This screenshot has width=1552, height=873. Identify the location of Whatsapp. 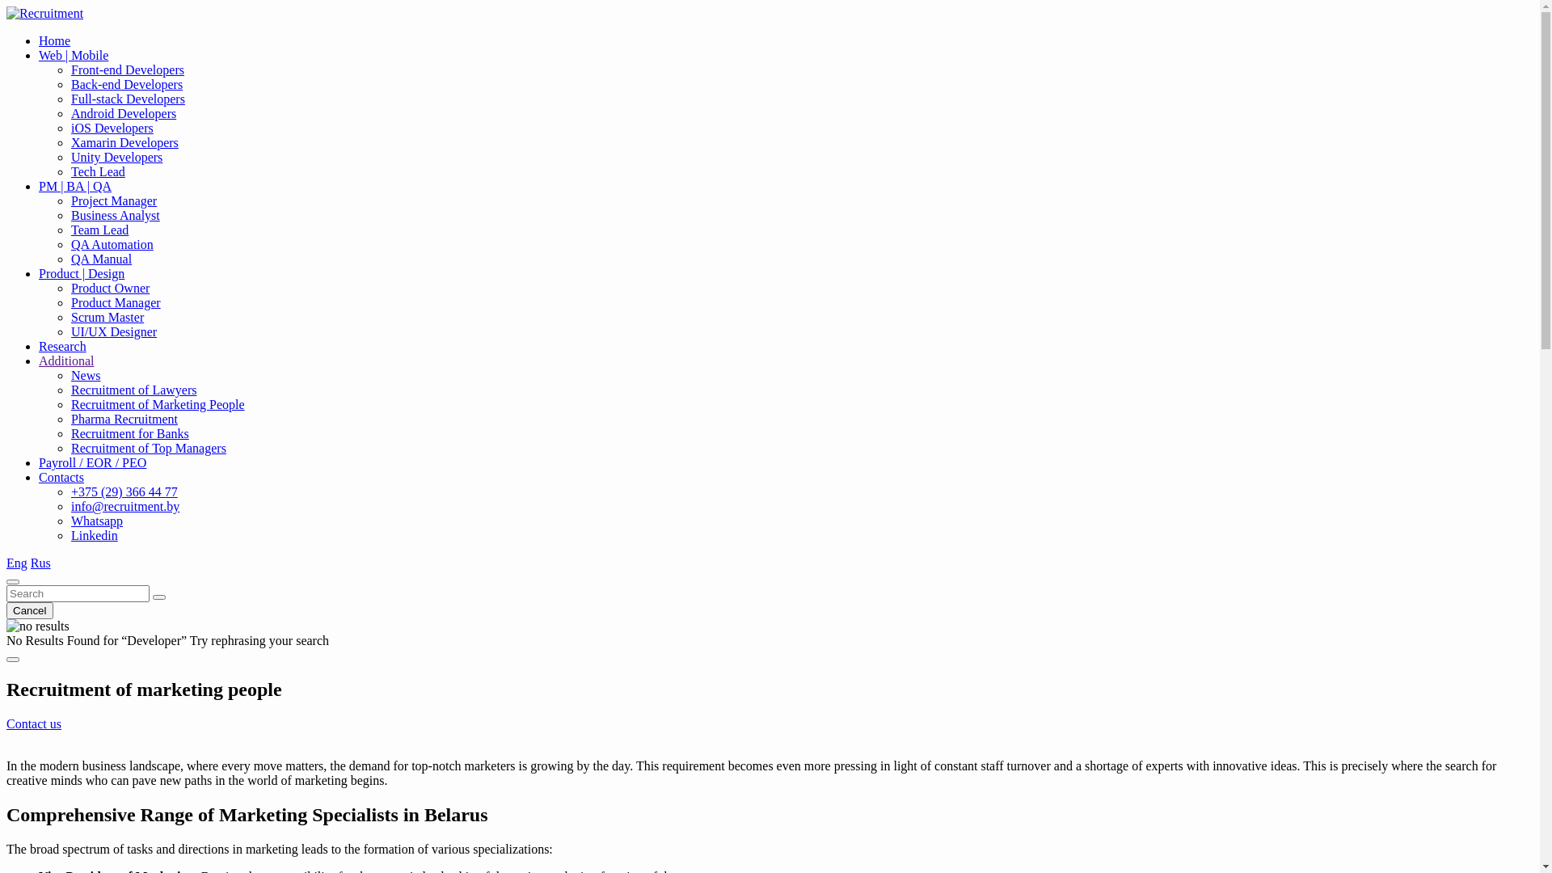
(97, 521).